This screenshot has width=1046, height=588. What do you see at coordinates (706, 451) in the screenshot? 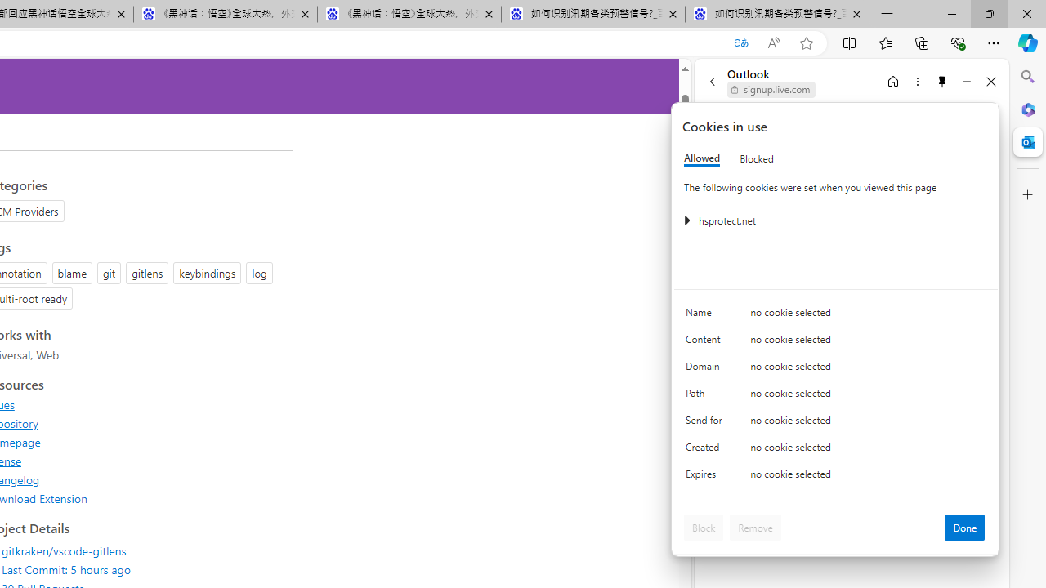
I see `Created` at bounding box center [706, 451].